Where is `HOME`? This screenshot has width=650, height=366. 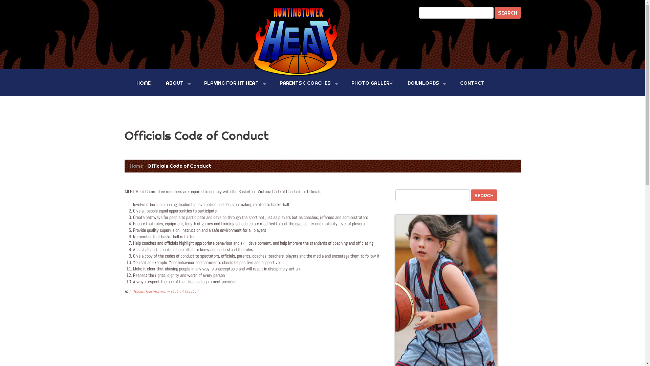 HOME is located at coordinates (144, 83).